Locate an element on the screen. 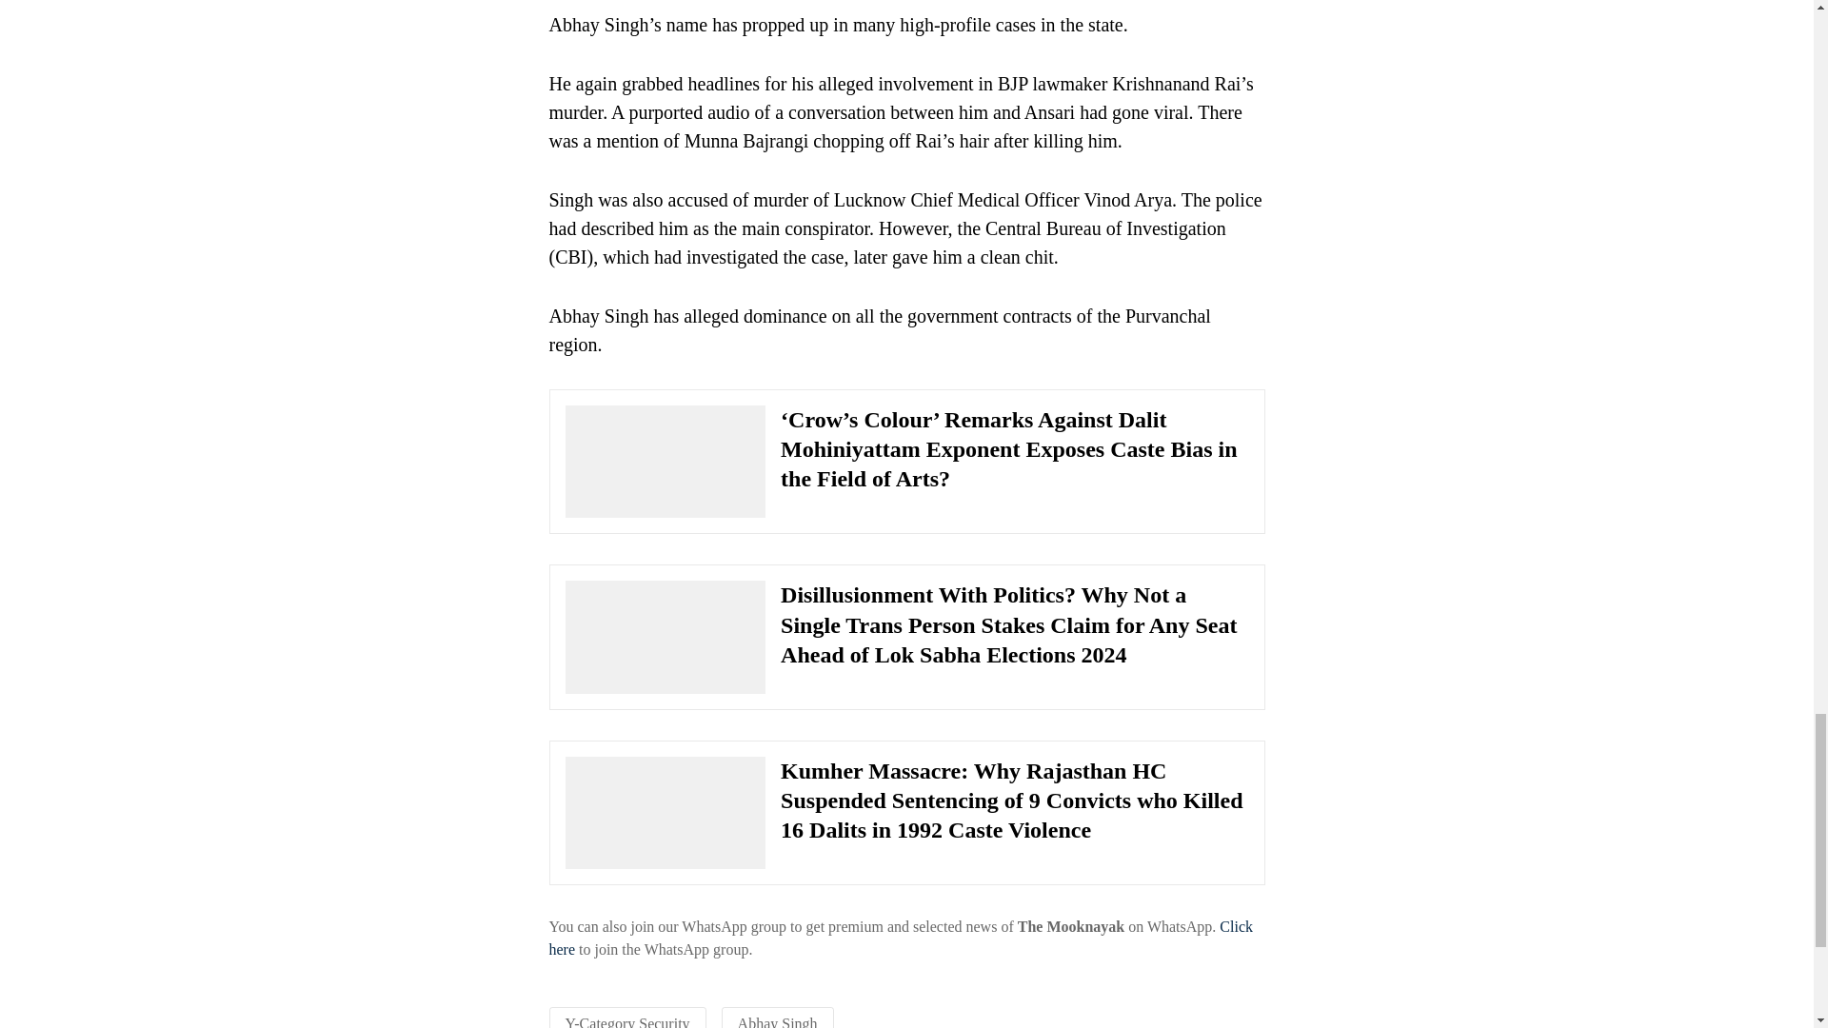 The image size is (1828, 1028). Y-Category Security is located at coordinates (627, 1022).